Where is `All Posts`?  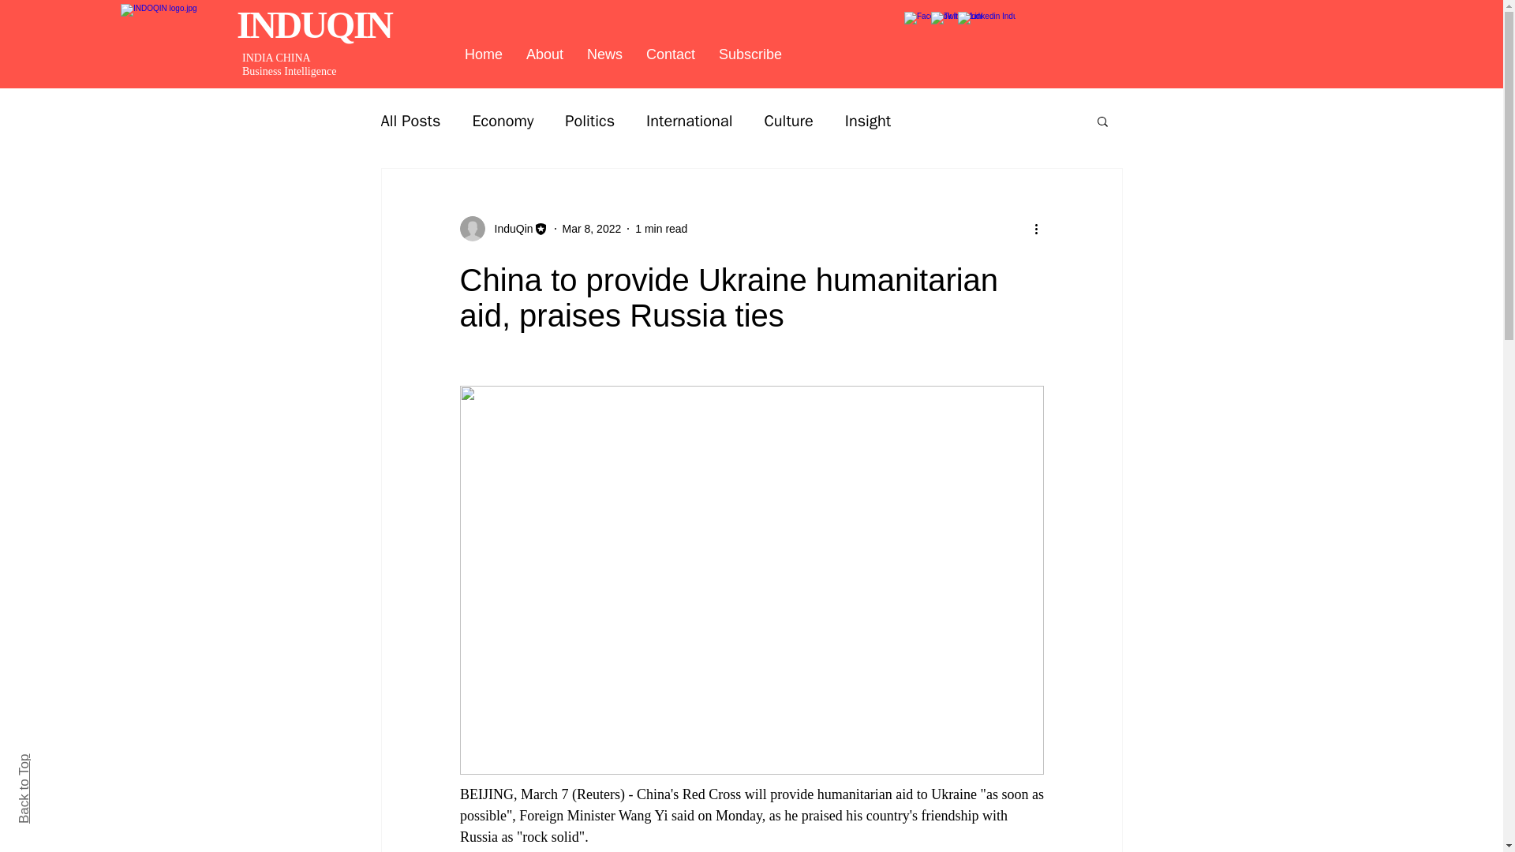
All Posts is located at coordinates (410, 121).